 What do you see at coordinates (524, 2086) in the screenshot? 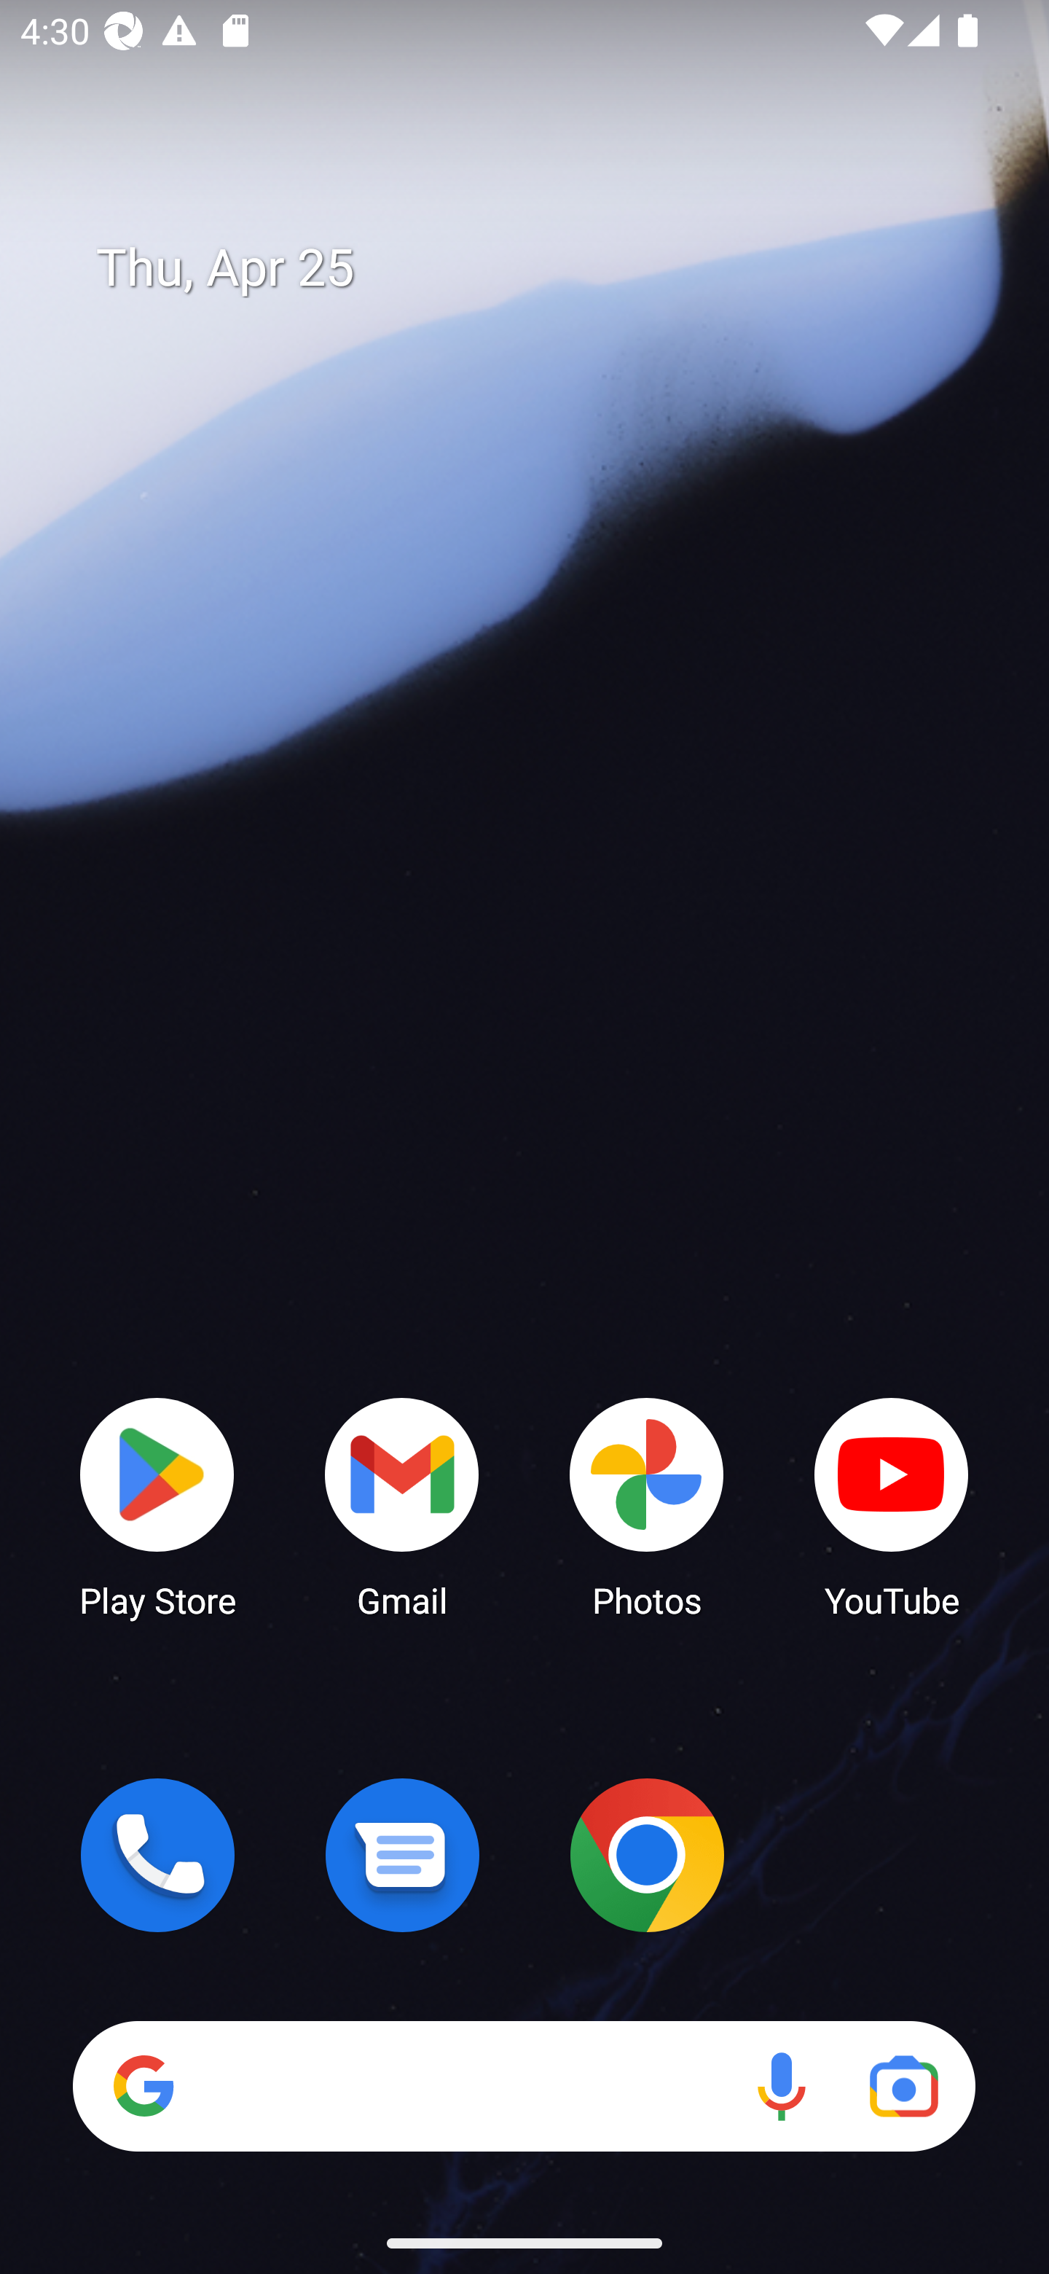
I see `Search Voice search Google Lens` at bounding box center [524, 2086].